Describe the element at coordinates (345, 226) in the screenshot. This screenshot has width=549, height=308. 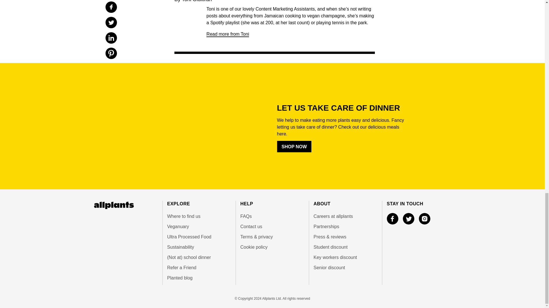
I see `Partnerships` at that location.